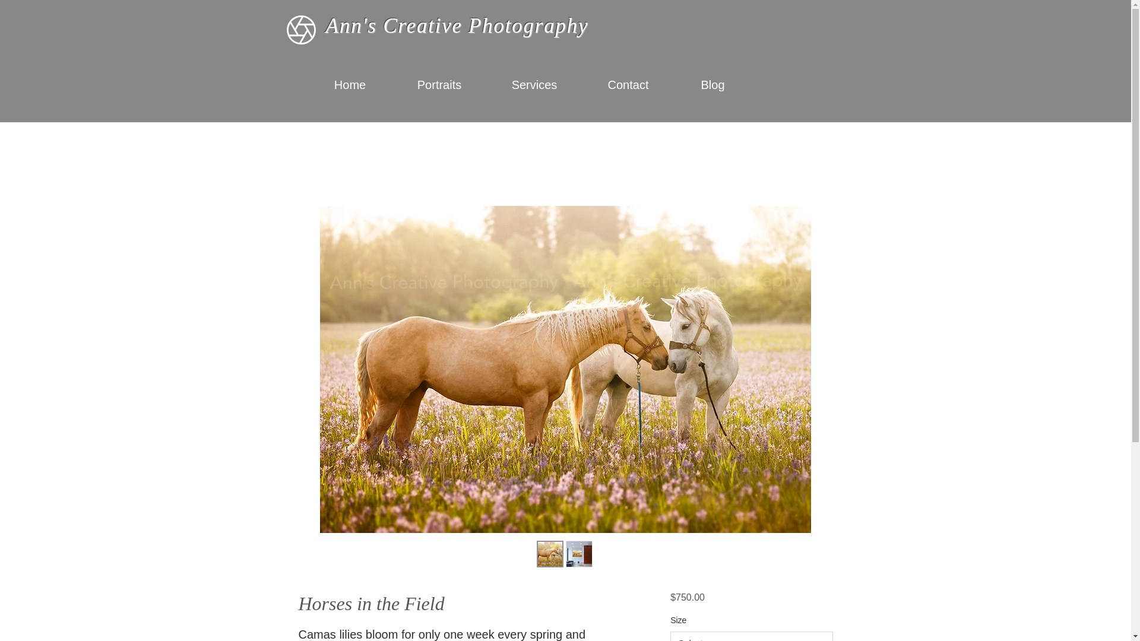  I want to click on Contact, so click(628, 84).